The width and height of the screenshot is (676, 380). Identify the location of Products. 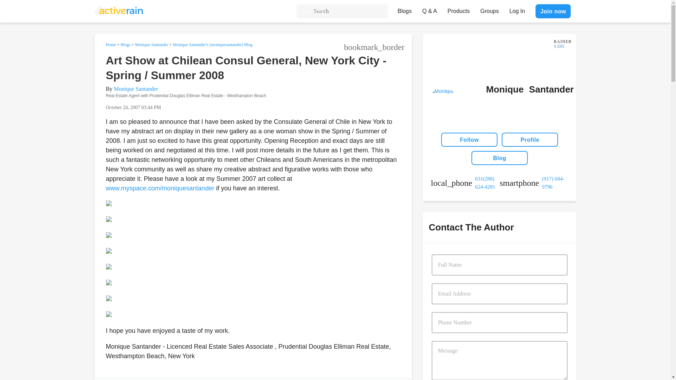
(458, 9).